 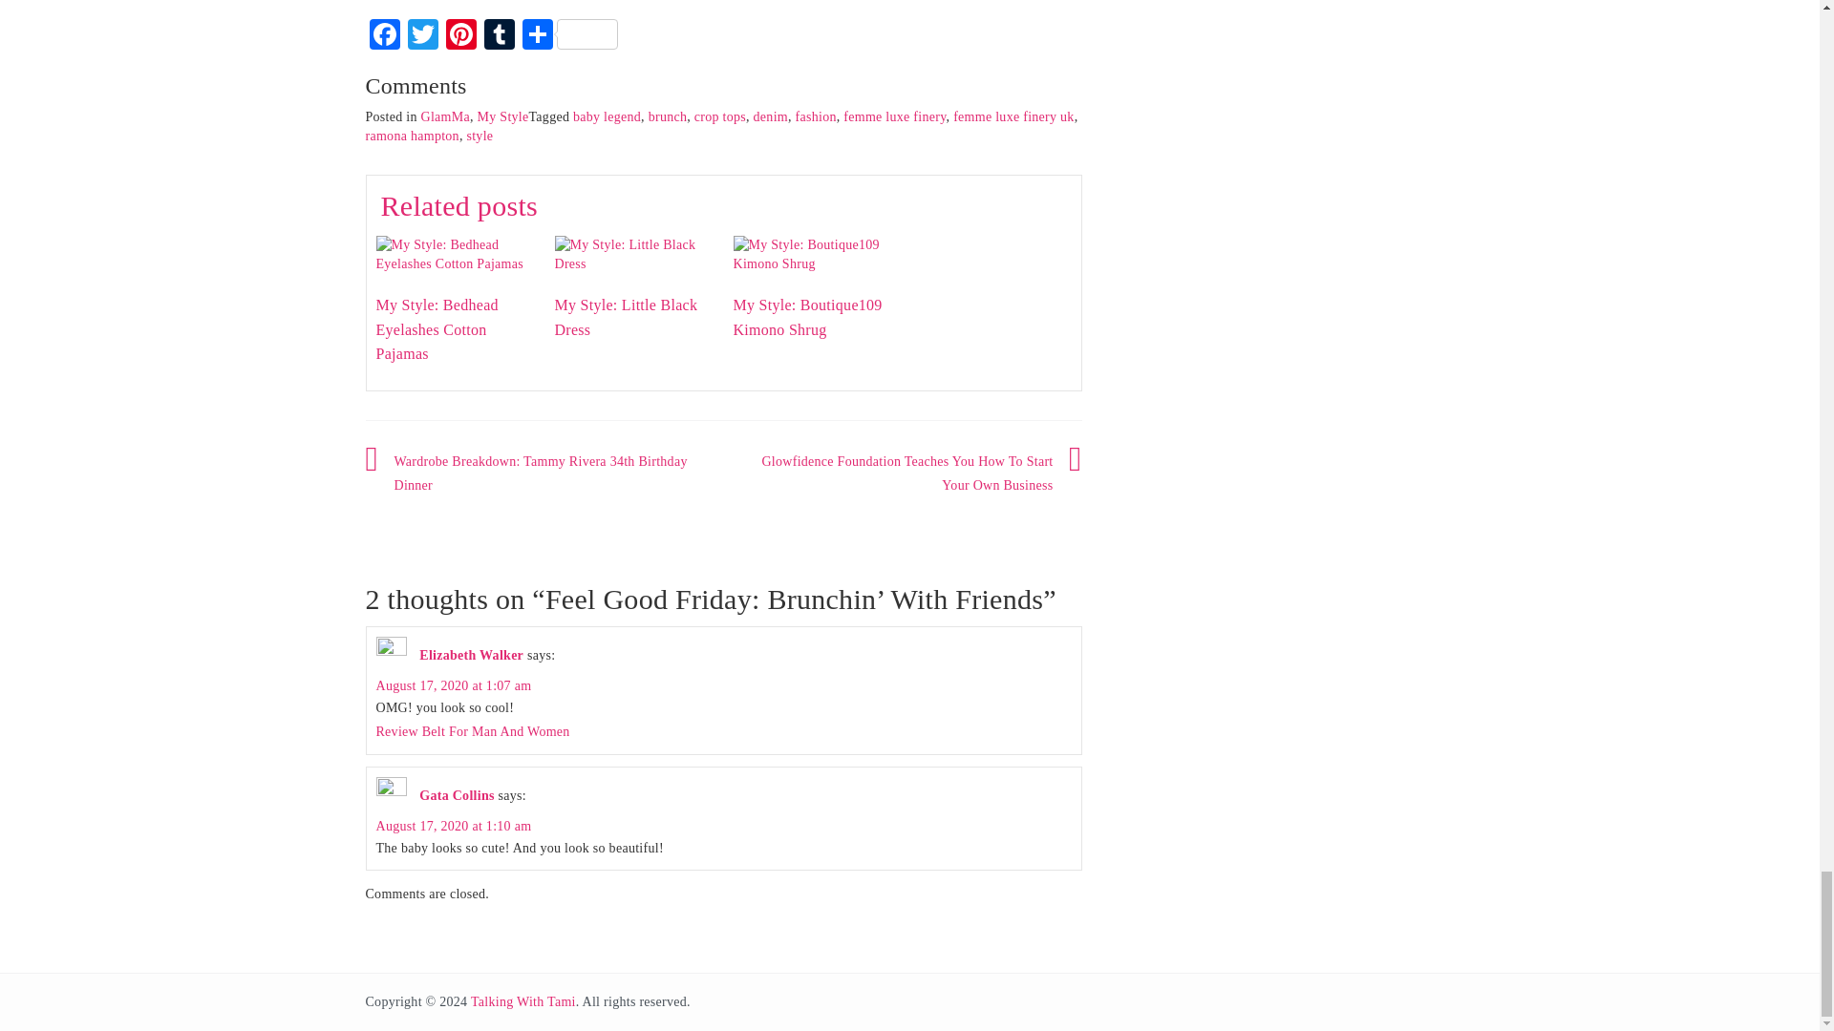 What do you see at coordinates (453, 685) in the screenshot?
I see `August 17, 2020 at 1:07 am` at bounding box center [453, 685].